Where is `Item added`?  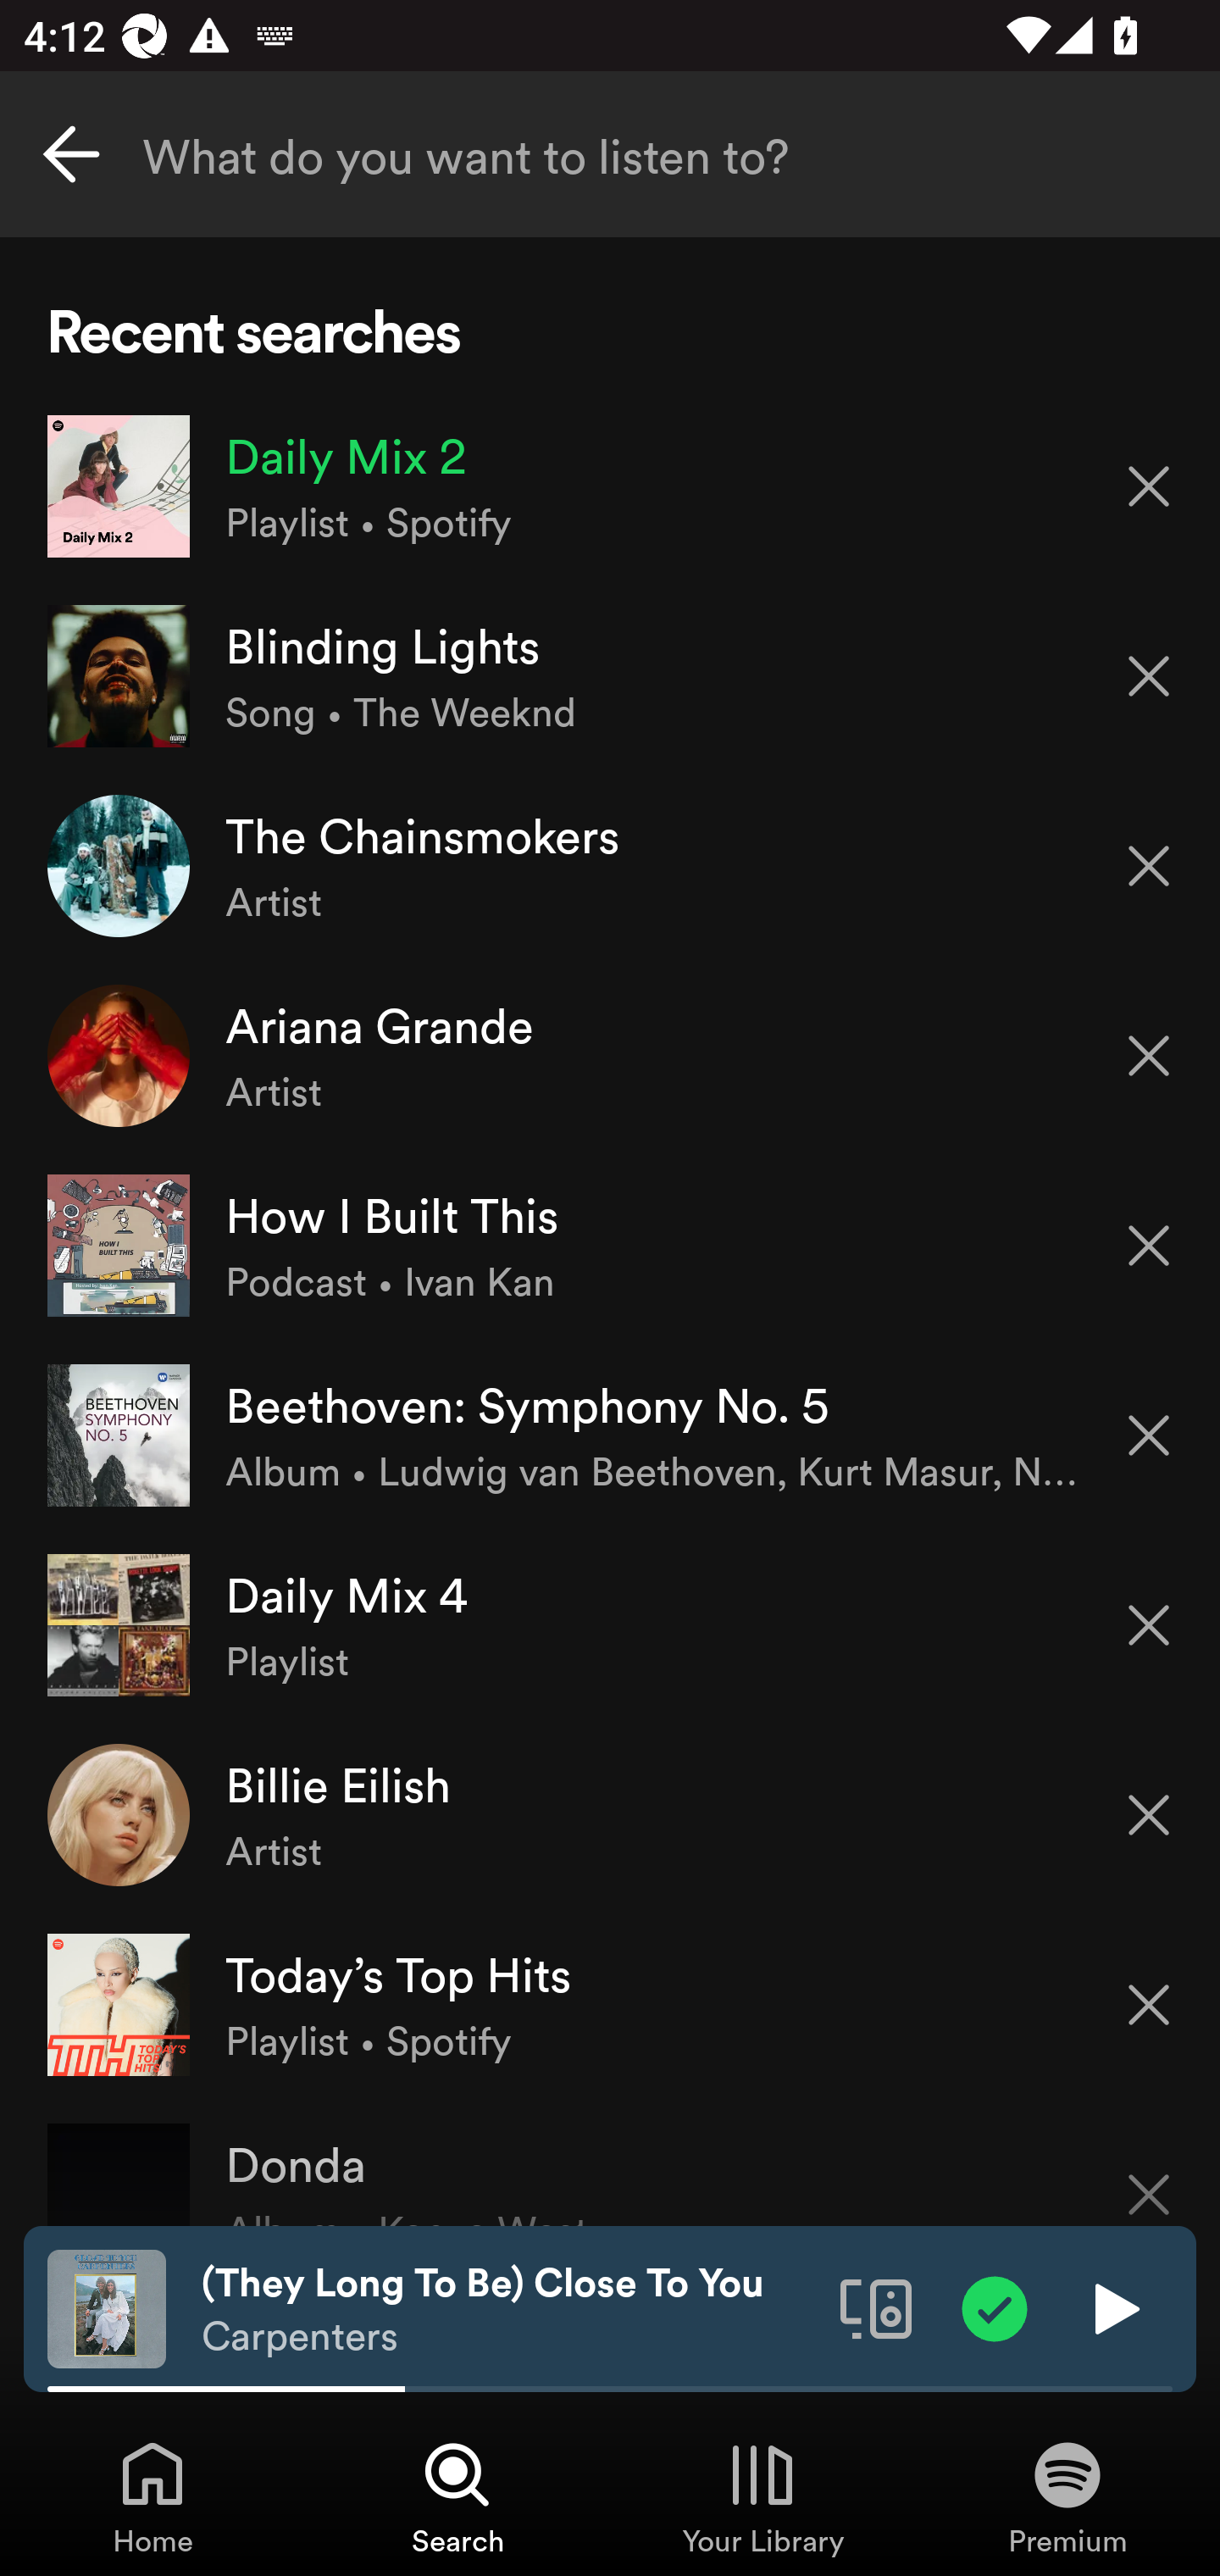
Item added is located at coordinates (995, 2307).